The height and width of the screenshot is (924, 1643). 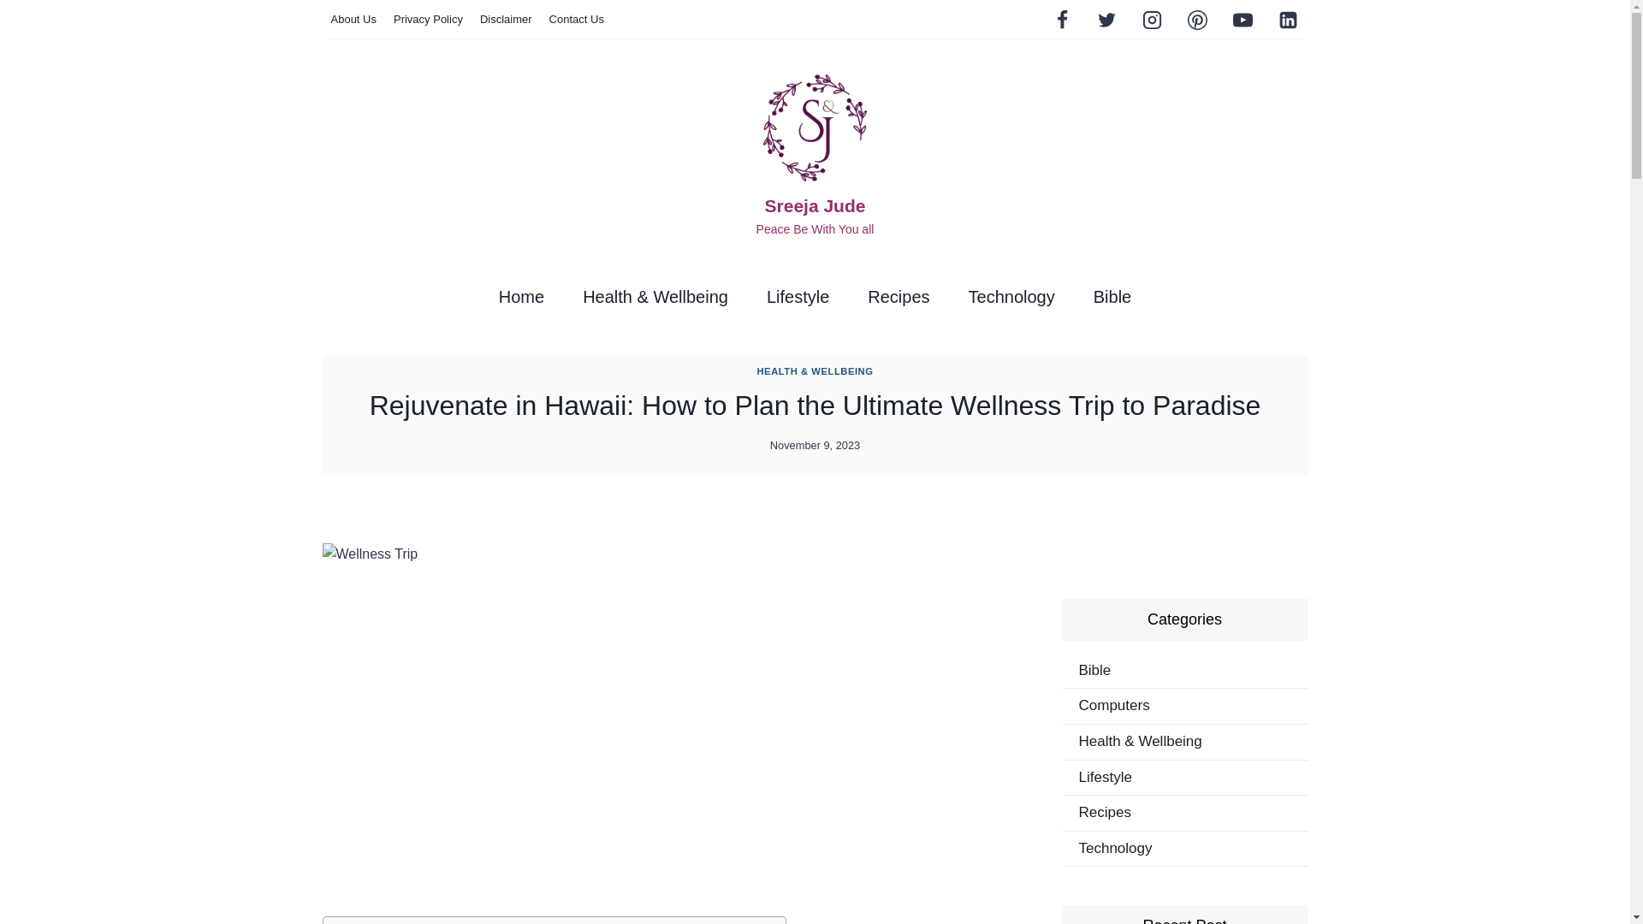 What do you see at coordinates (1011, 296) in the screenshot?
I see `Technology` at bounding box center [1011, 296].